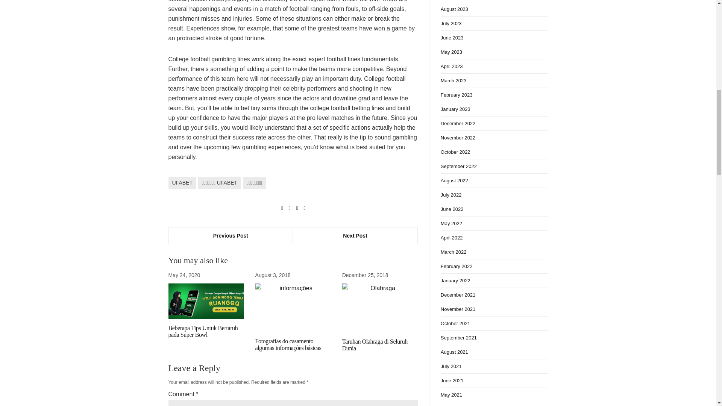 This screenshot has height=406, width=722. I want to click on Beberapa Tips Untuk Bertaruh pada Super Bowl, so click(203, 331).